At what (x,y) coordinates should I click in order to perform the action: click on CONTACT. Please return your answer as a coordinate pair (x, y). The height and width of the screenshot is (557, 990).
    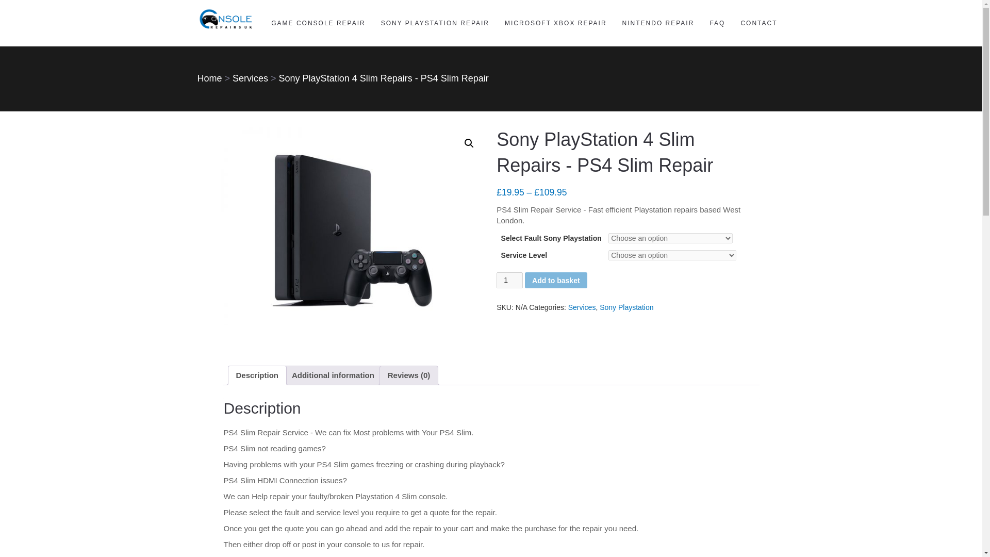
    Looking at the image, I should click on (758, 23).